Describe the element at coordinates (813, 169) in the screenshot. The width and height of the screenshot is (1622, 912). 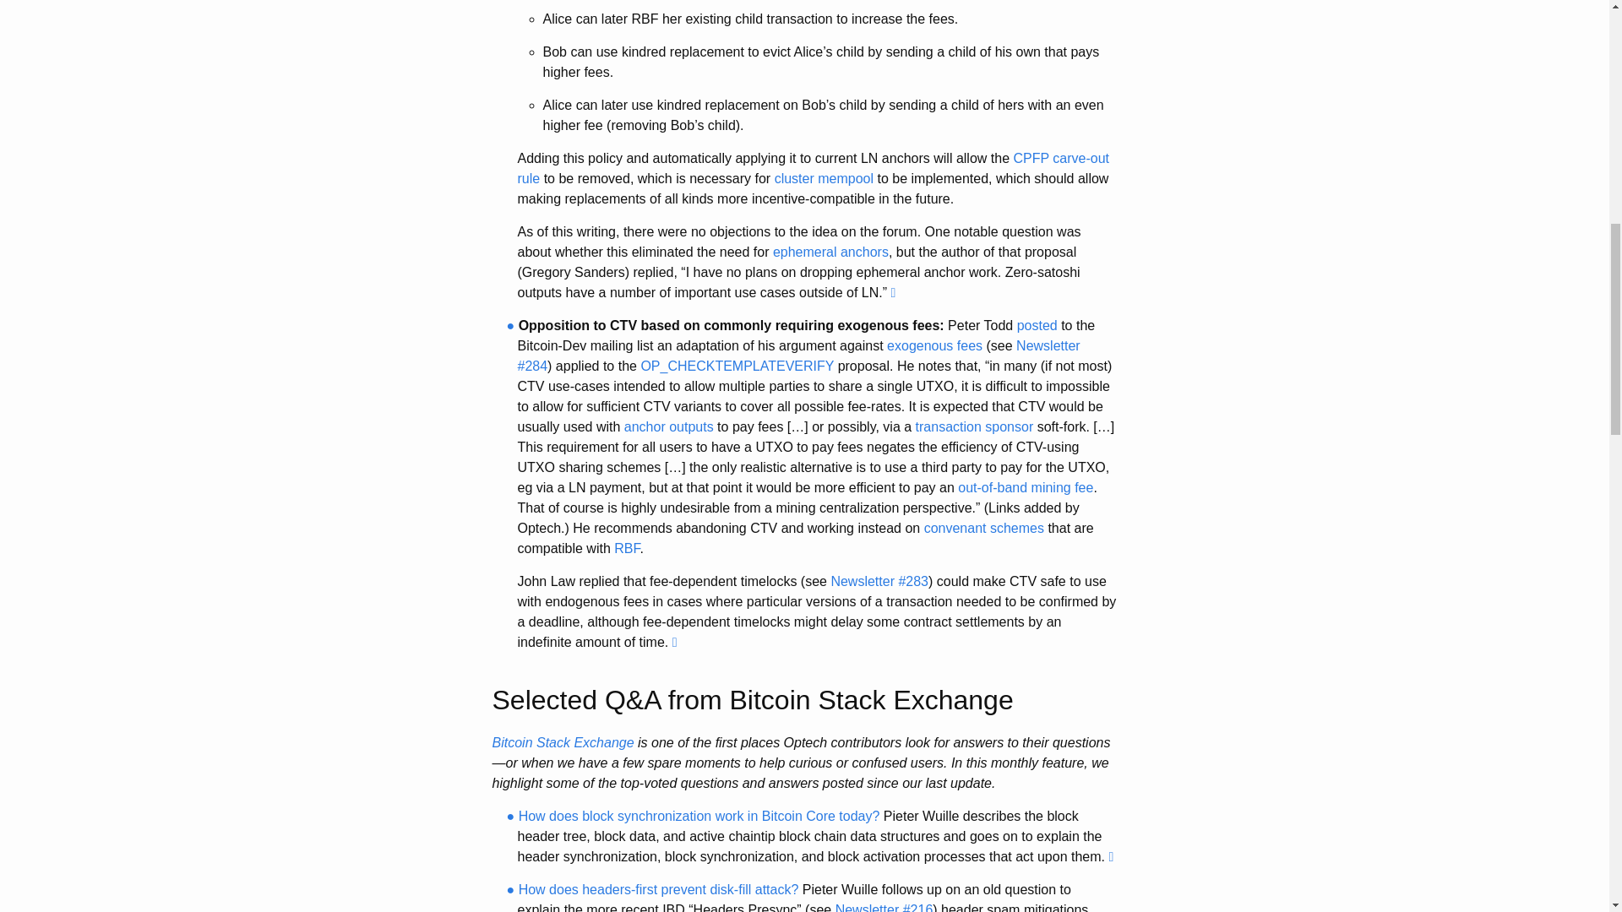
I see `CPFP carve-out rule` at that location.